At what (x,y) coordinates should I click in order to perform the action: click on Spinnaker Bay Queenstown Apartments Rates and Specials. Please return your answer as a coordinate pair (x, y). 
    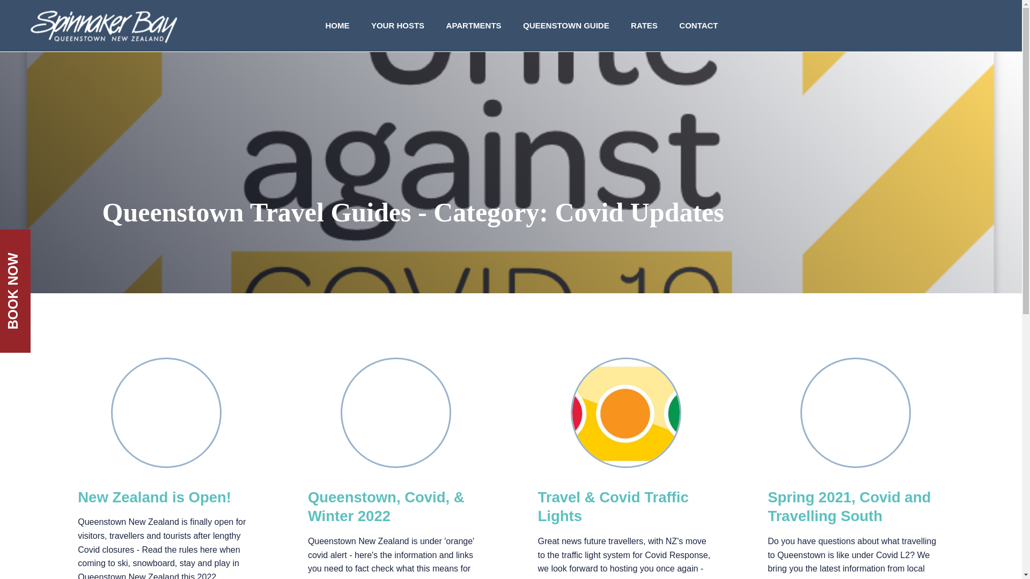
    Looking at the image, I should click on (644, 26).